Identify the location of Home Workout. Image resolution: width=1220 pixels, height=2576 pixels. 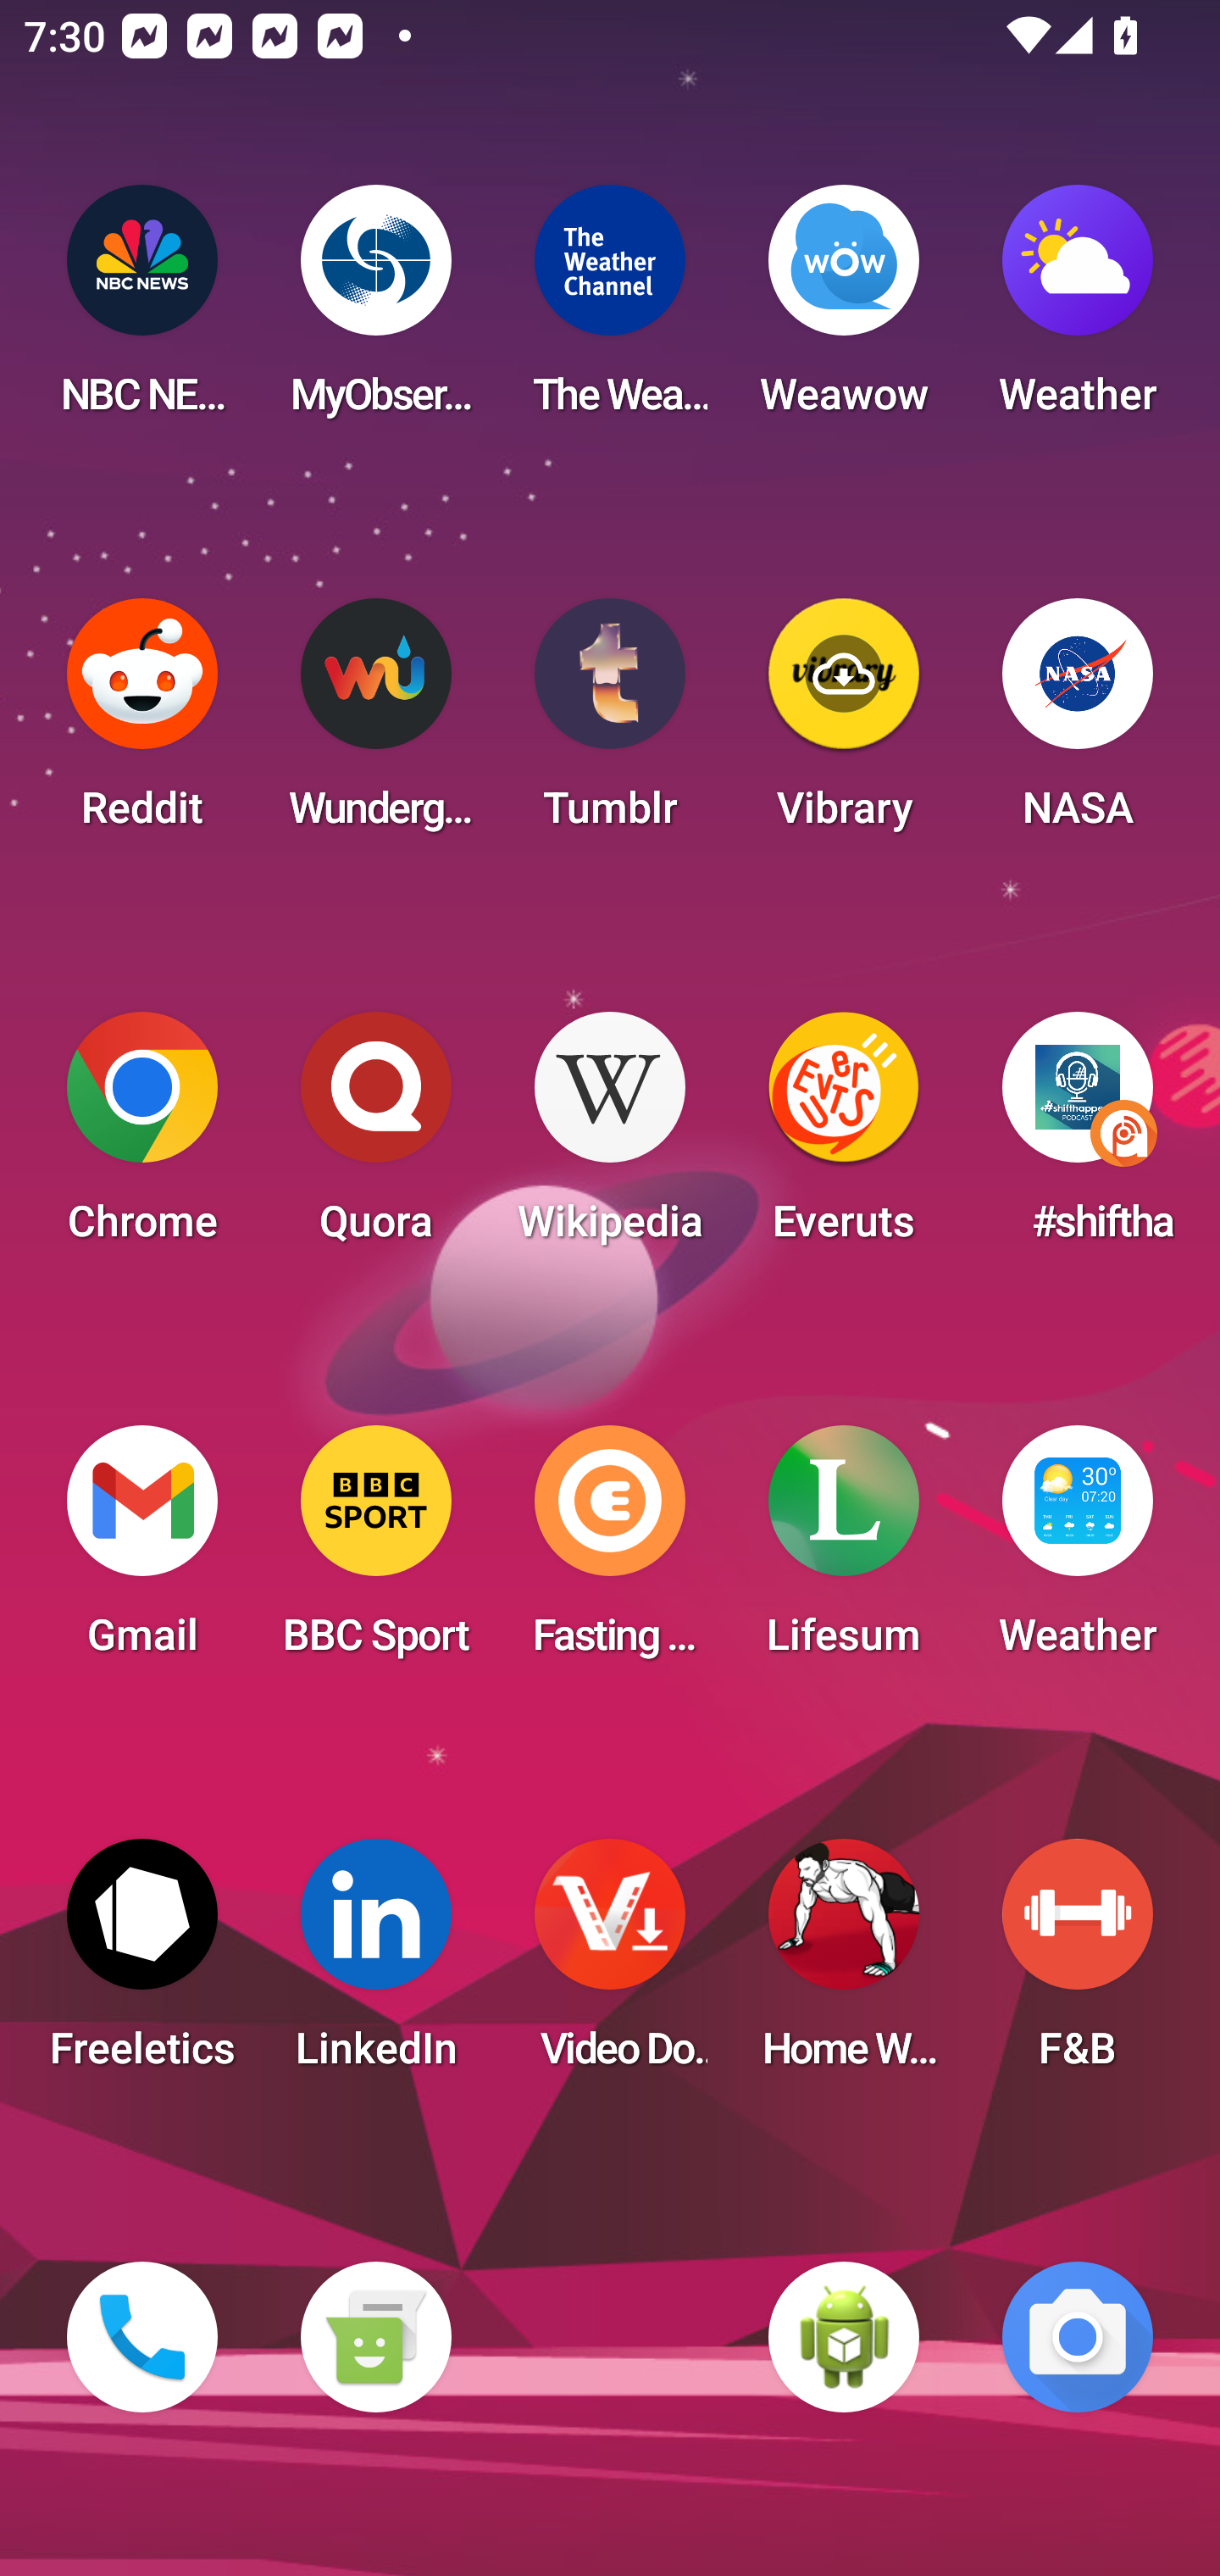
(844, 1964).